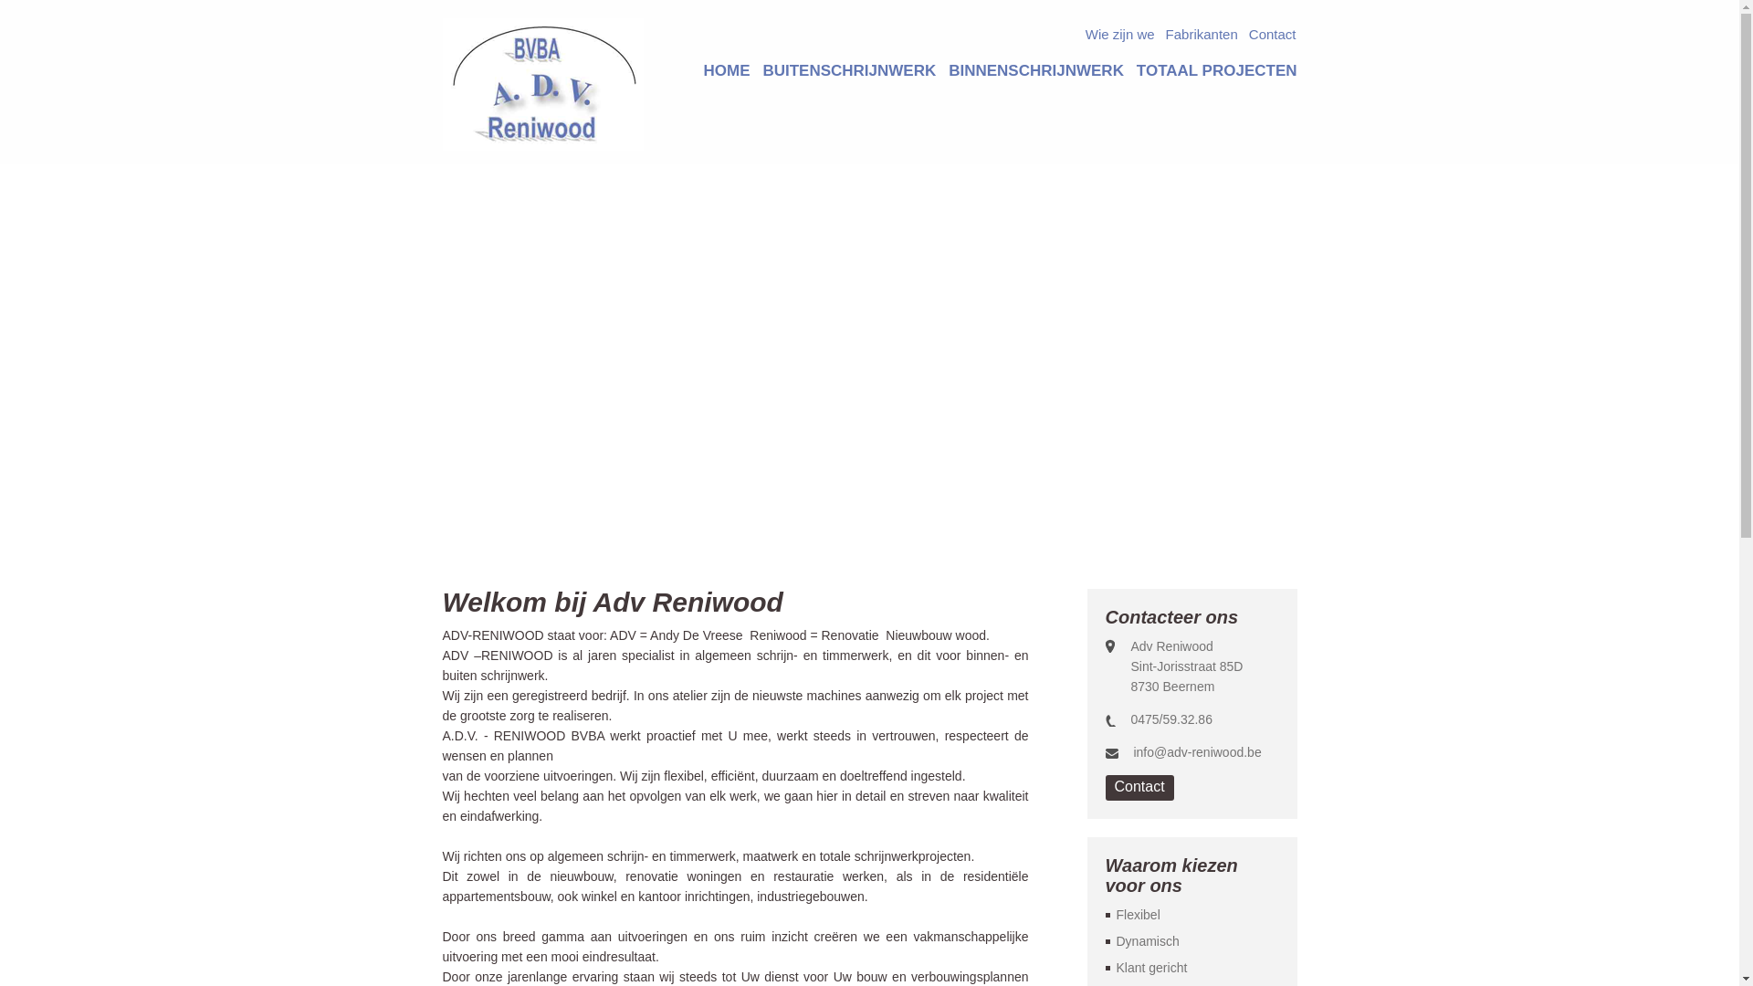  What do you see at coordinates (1120, 37) in the screenshot?
I see `Wie zijn we` at bounding box center [1120, 37].